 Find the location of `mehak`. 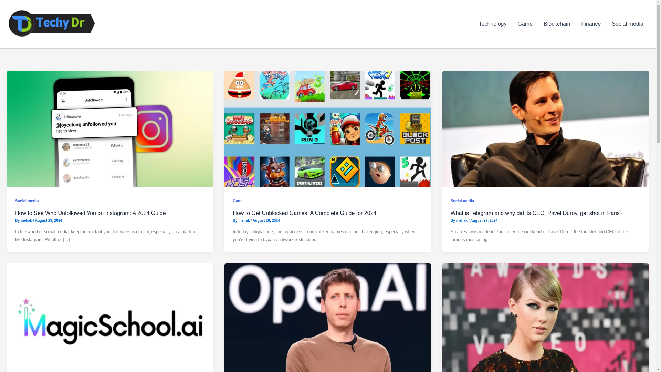

mehak is located at coordinates (244, 220).